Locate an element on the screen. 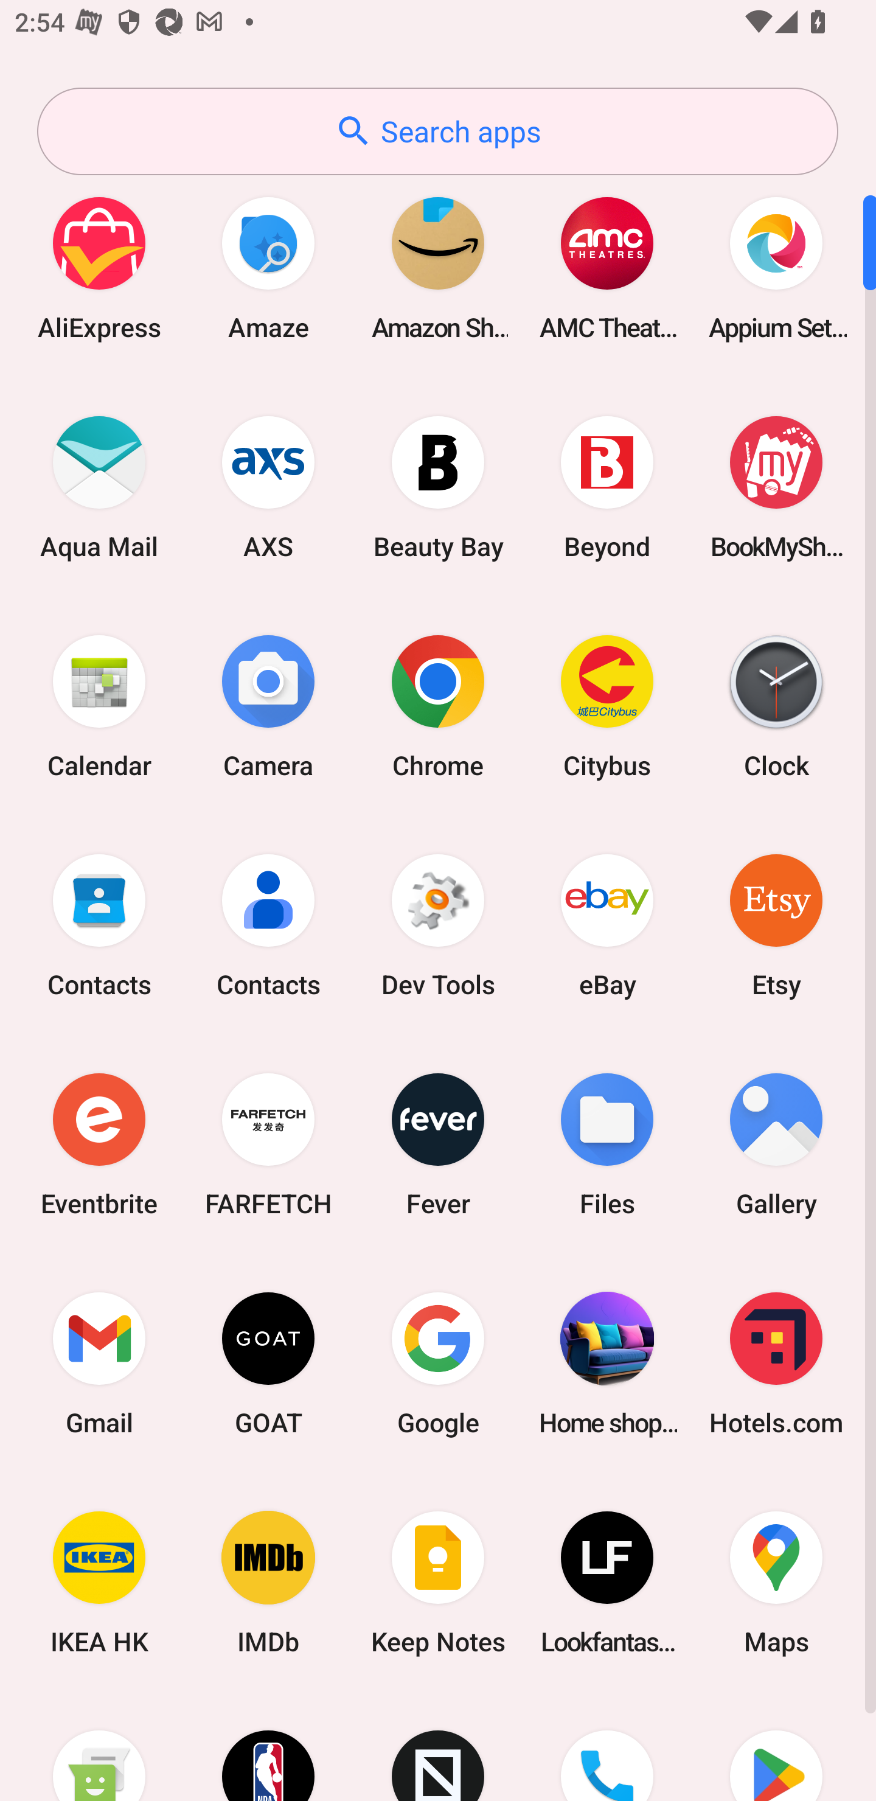  Google is located at coordinates (438, 1363).